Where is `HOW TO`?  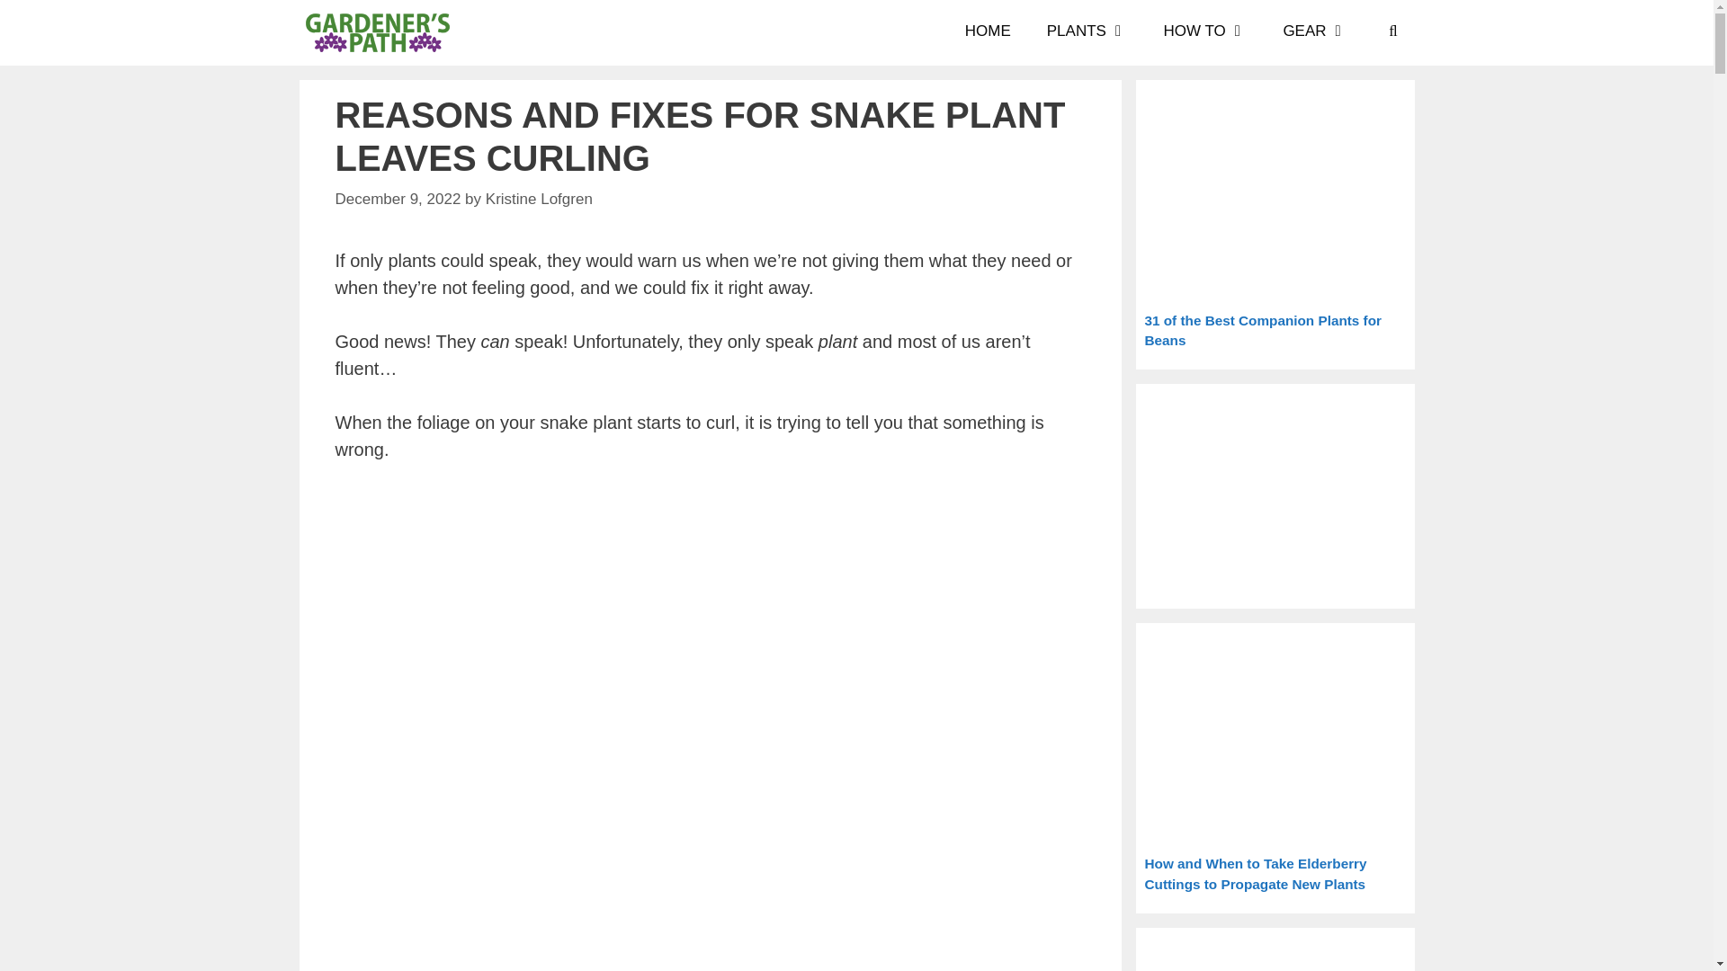
HOW TO is located at coordinates (1205, 31).